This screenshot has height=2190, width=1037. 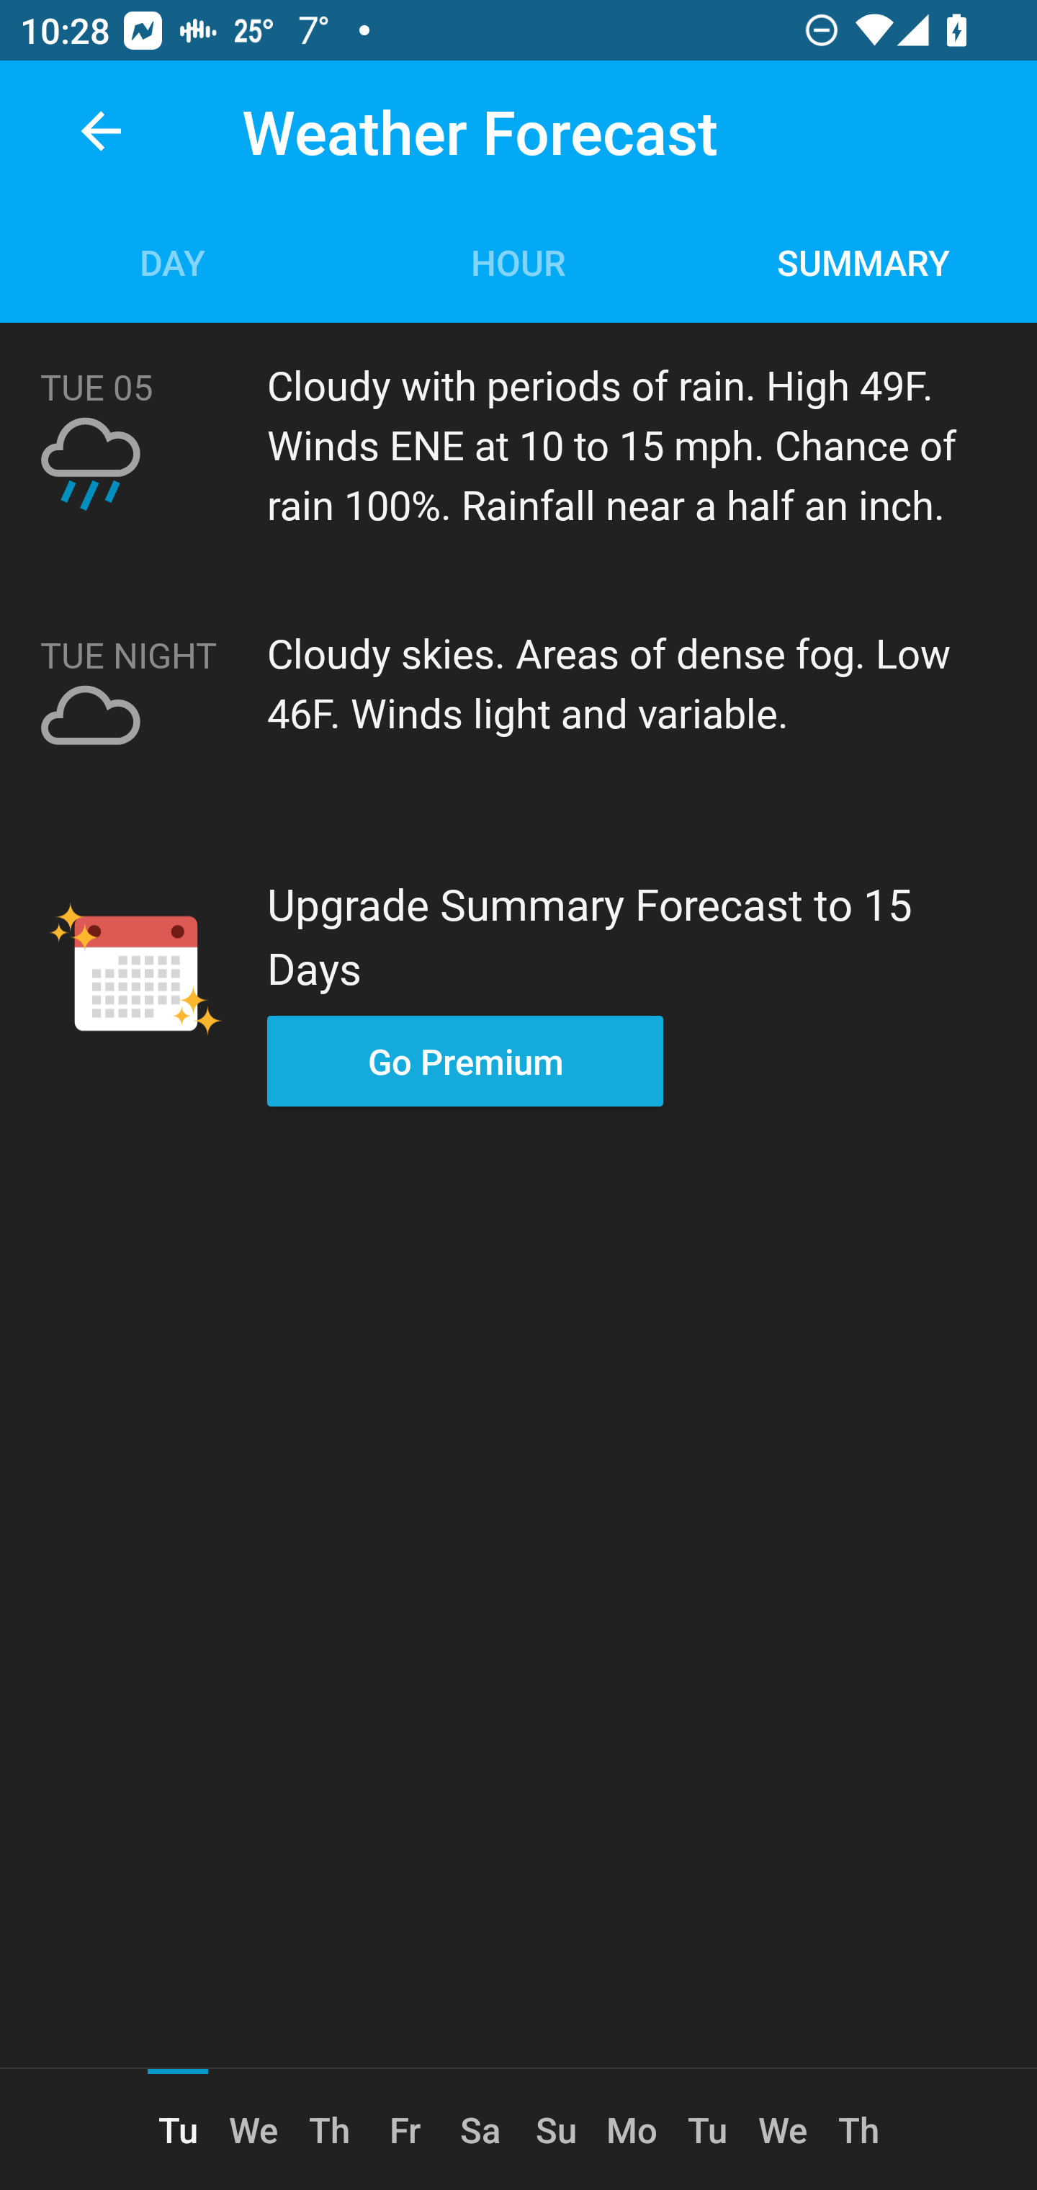 What do you see at coordinates (784, 2129) in the screenshot?
I see `We` at bounding box center [784, 2129].